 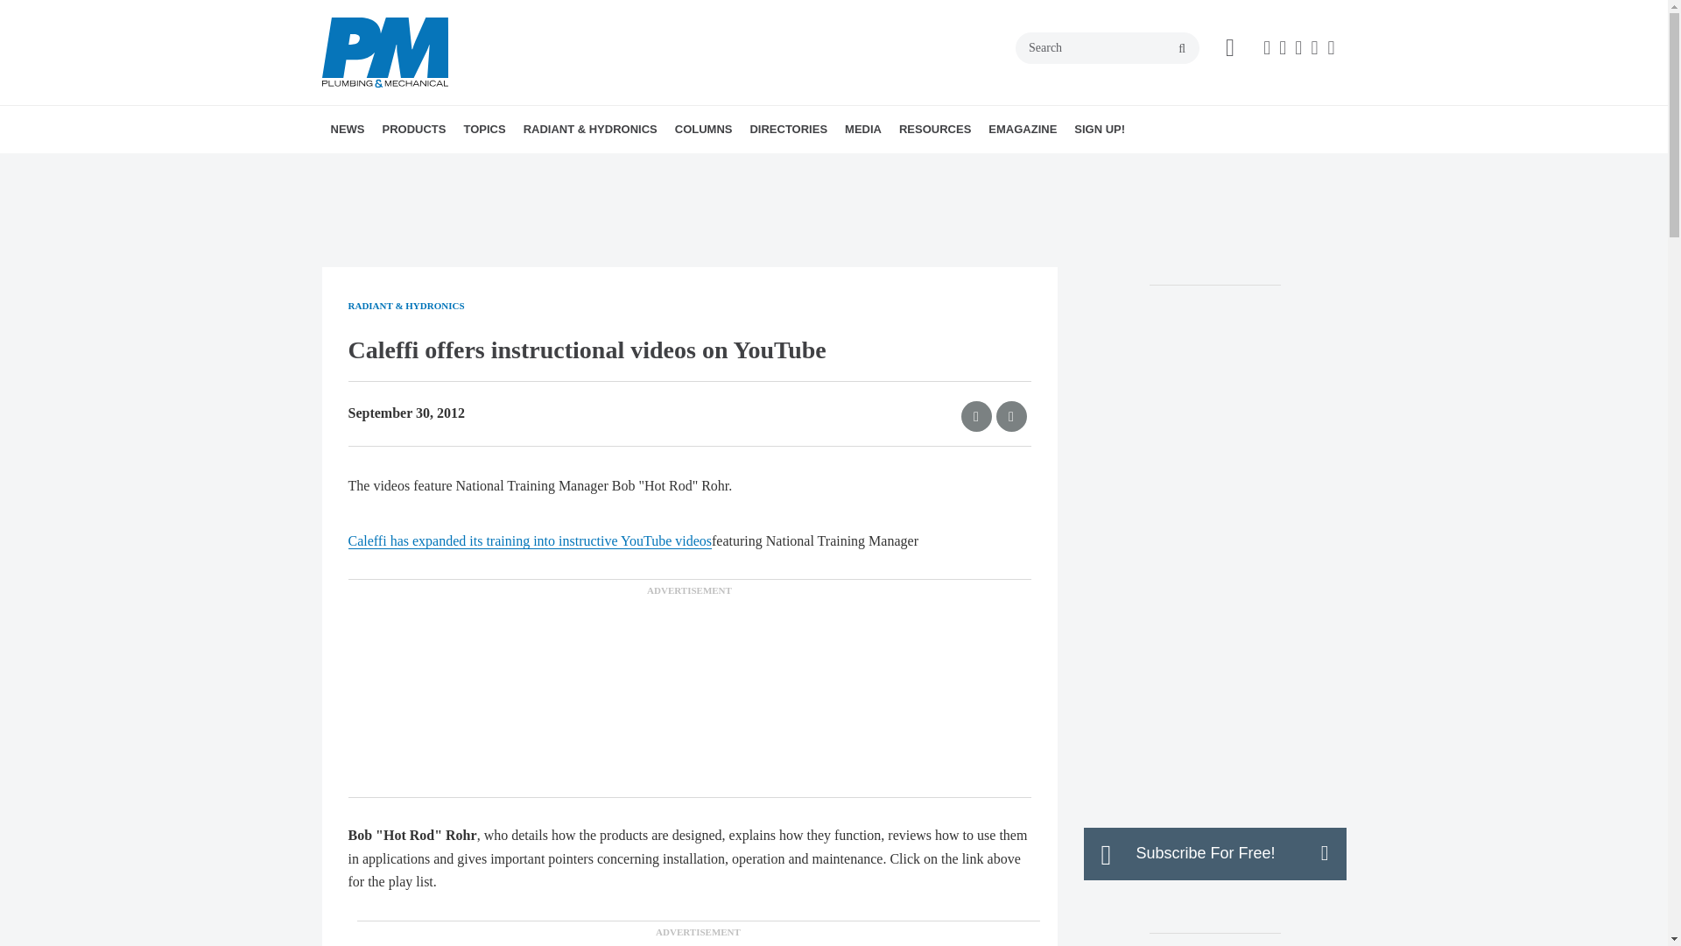 I want to click on PROJECT PROFILES, so click(x=608, y=167).